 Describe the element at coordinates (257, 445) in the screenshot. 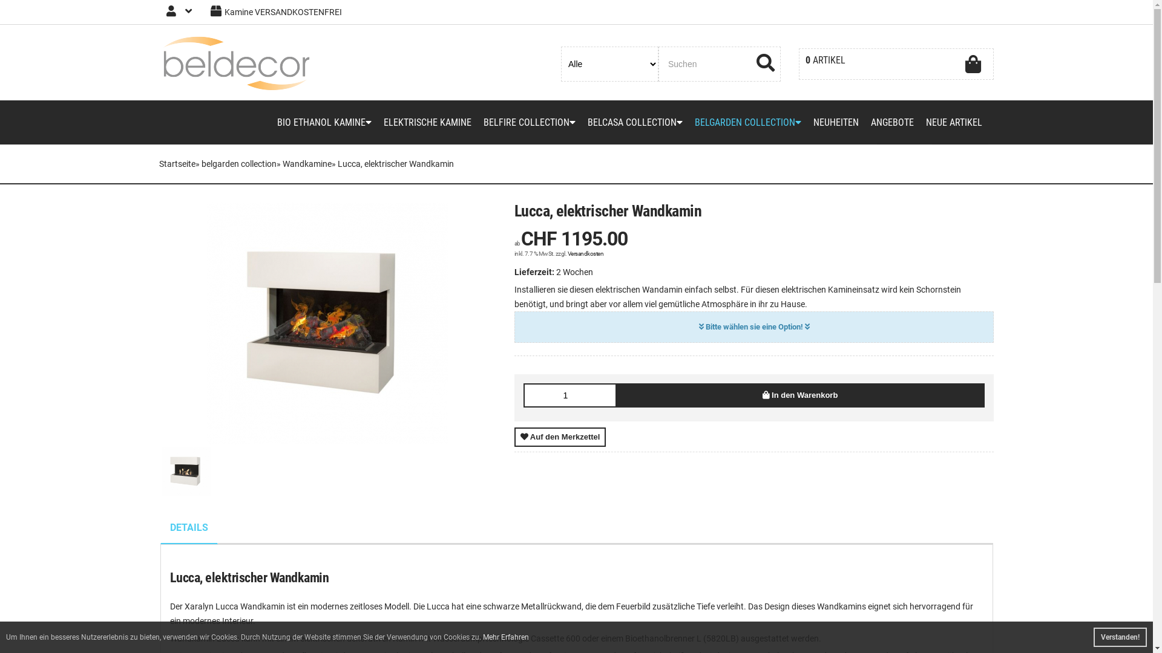

I see `Widerrufsrecht` at that location.